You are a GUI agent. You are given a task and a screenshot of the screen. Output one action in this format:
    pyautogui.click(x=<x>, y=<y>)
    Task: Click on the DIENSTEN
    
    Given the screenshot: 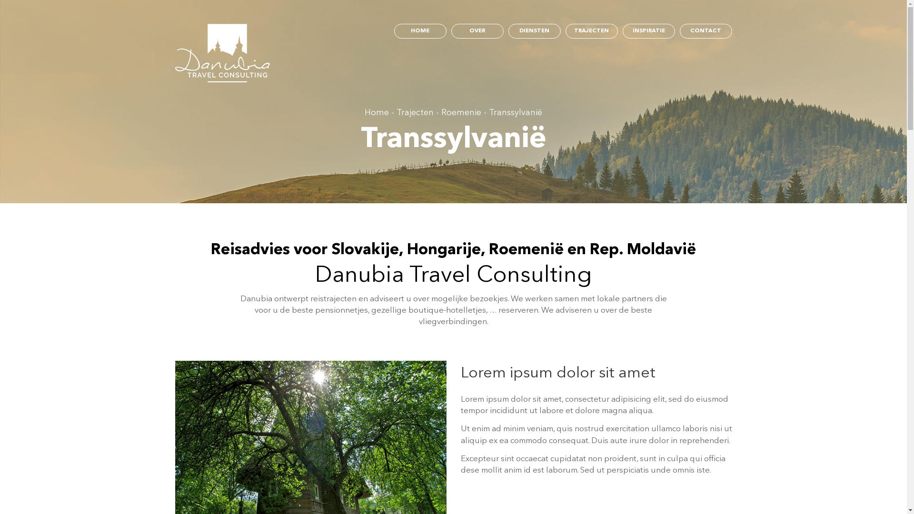 What is the action you would take?
    pyautogui.click(x=535, y=31)
    